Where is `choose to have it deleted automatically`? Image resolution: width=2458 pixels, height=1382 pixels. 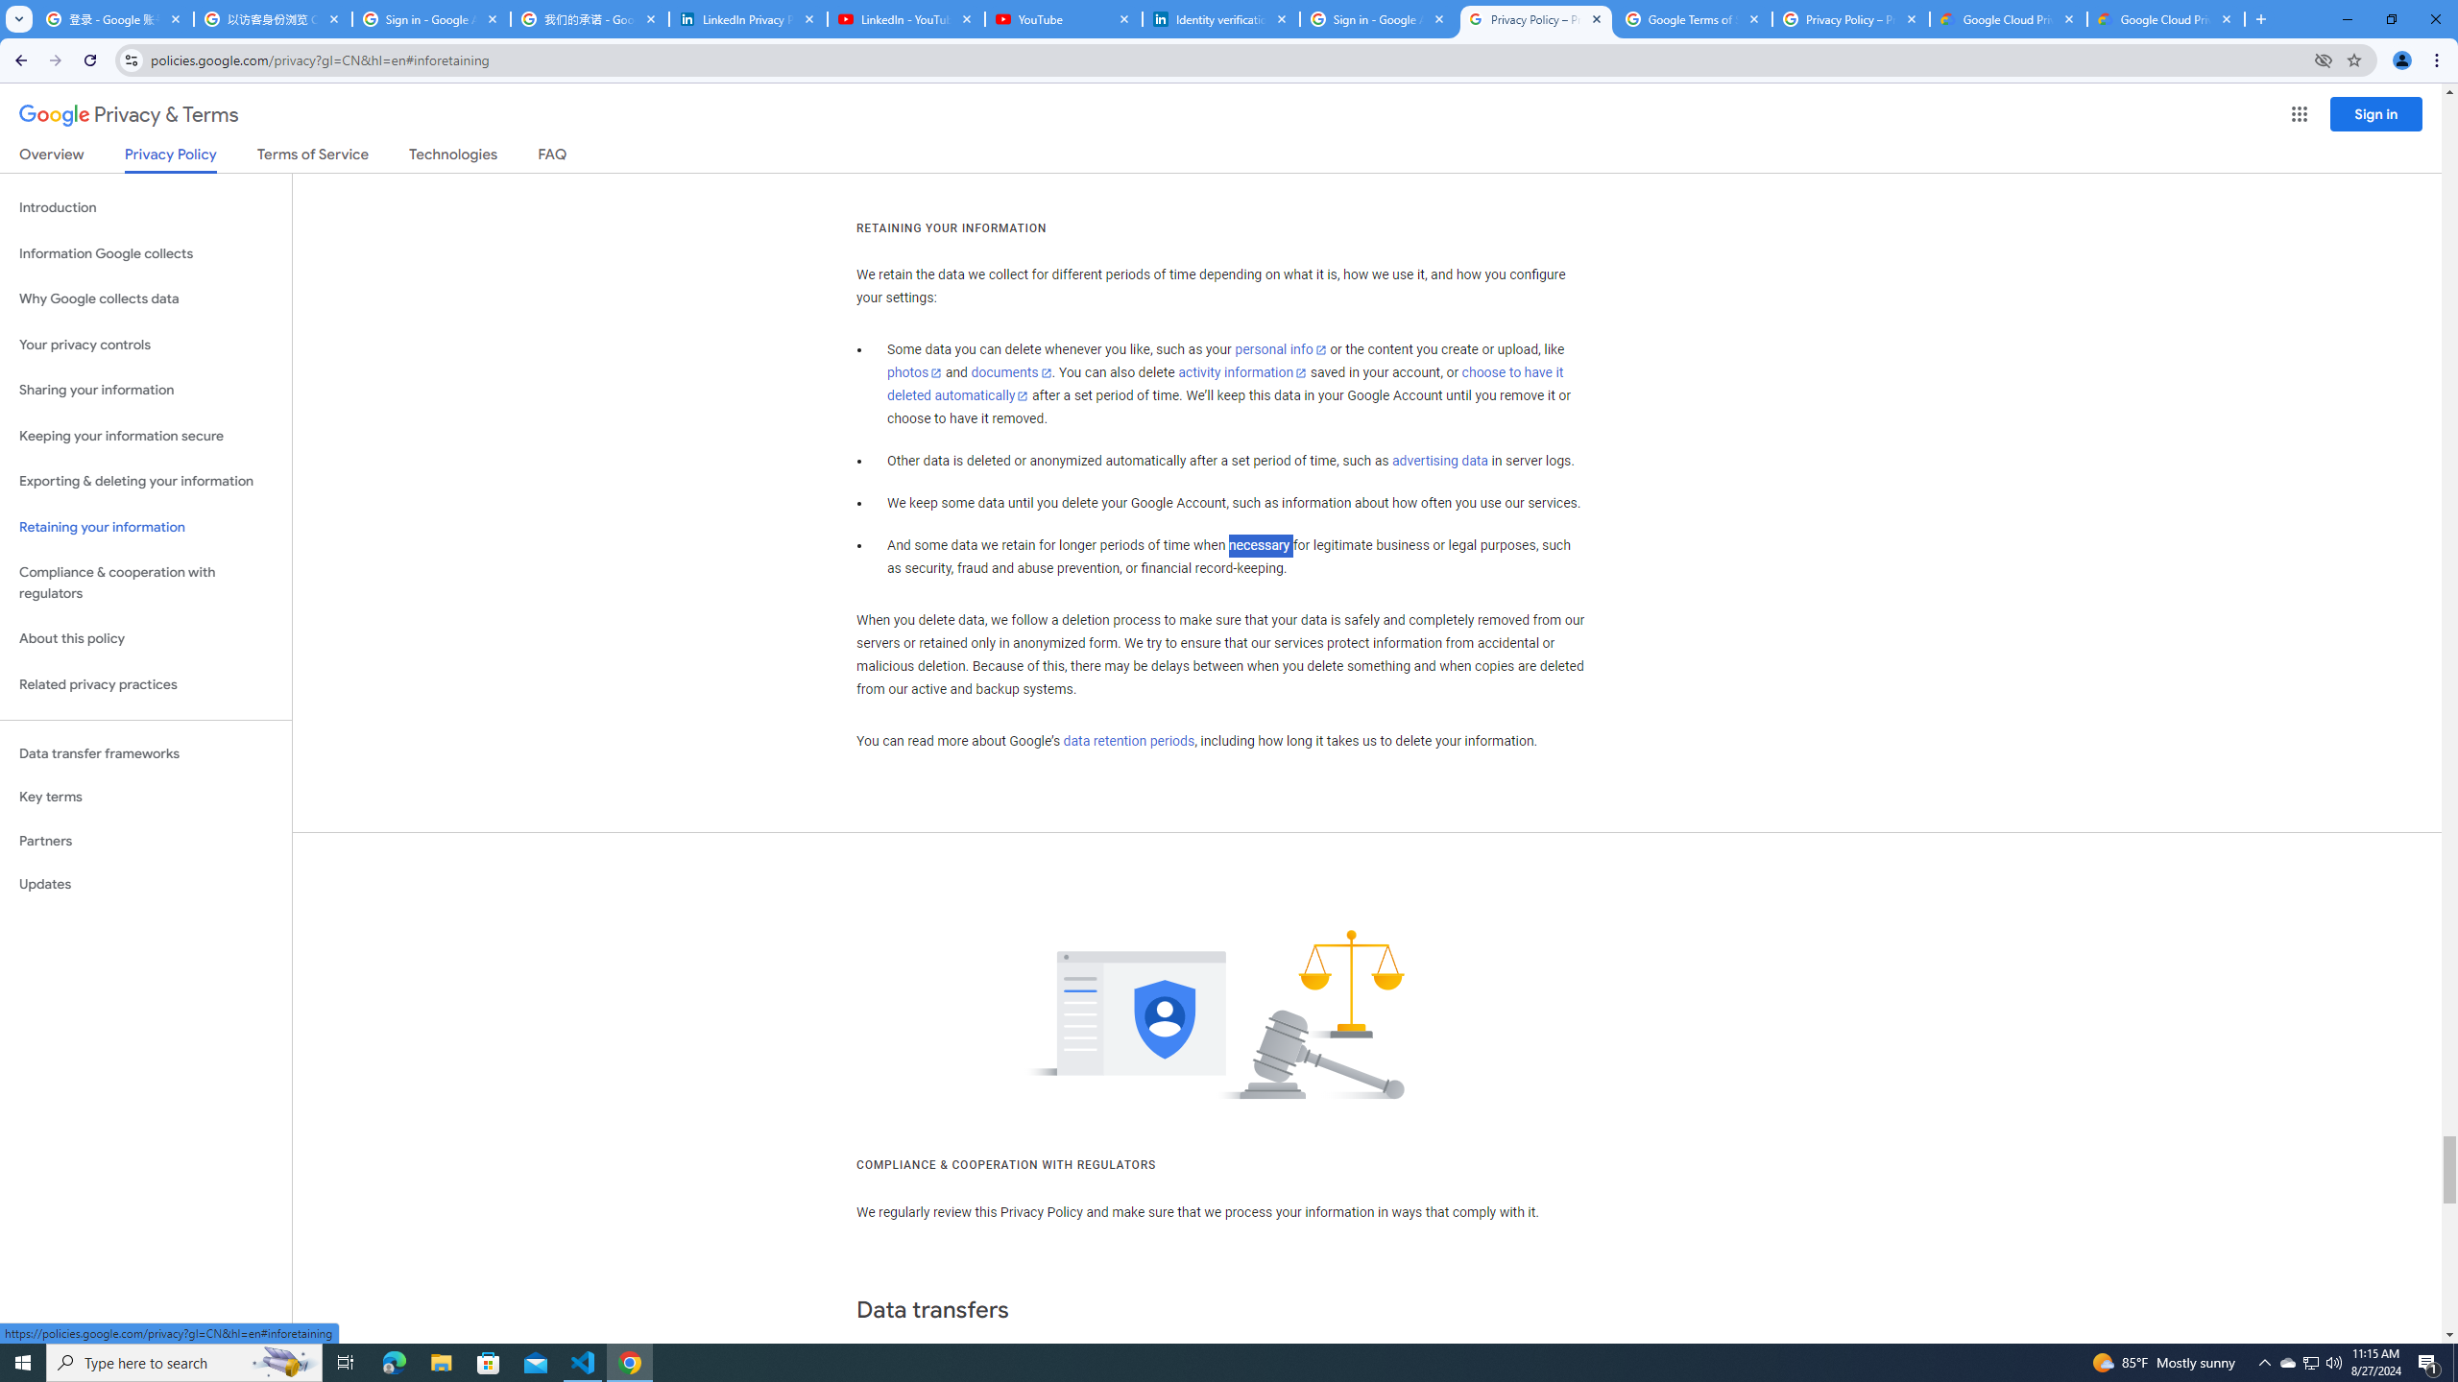 choose to have it deleted automatically is located at coordinates (1225, 384).